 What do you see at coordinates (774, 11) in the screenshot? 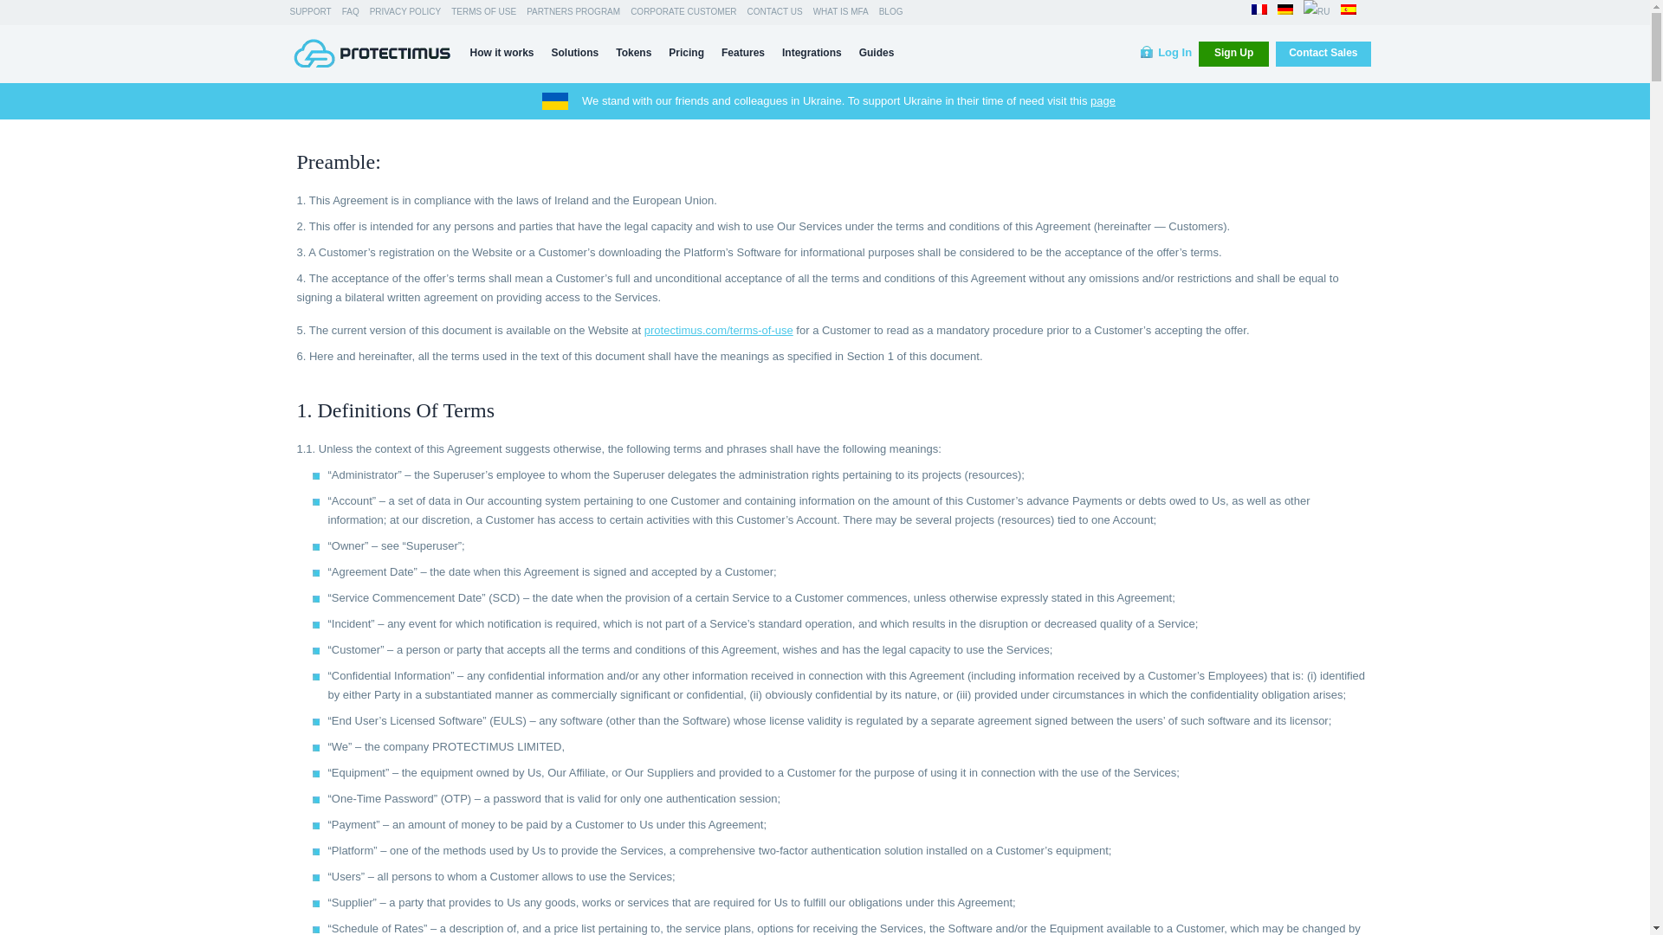
I see `CONTACT US` at bounding box center [774, 11].